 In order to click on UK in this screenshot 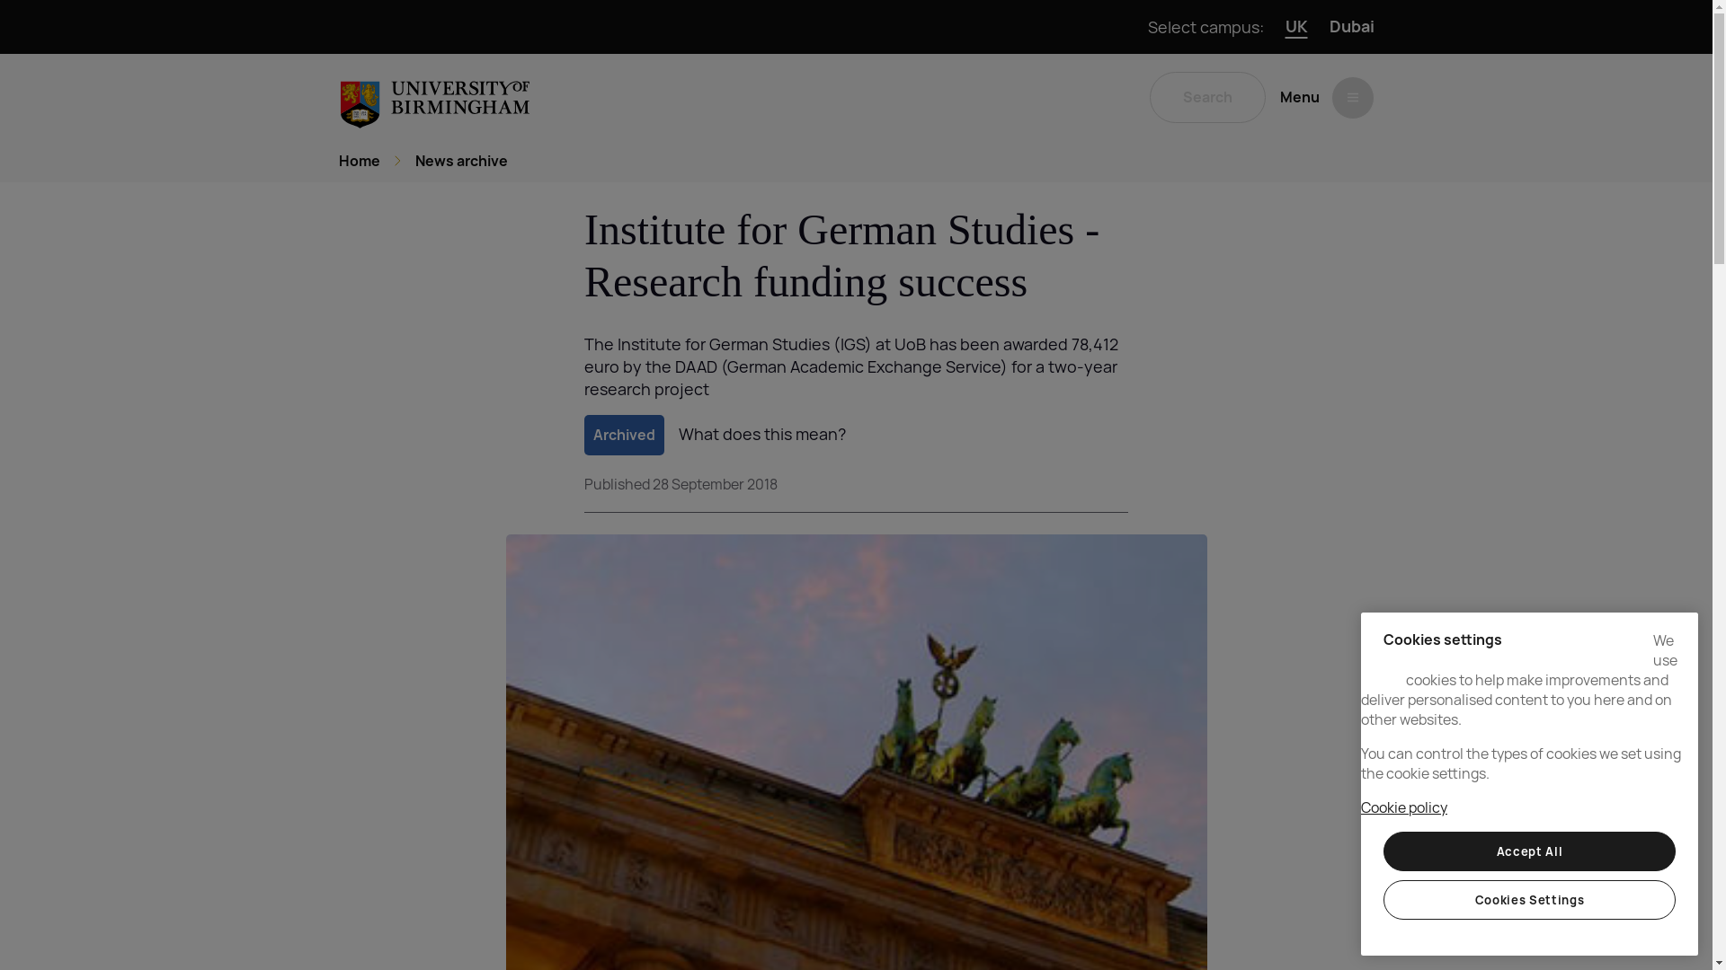, I will do `click(1296, 27)`.